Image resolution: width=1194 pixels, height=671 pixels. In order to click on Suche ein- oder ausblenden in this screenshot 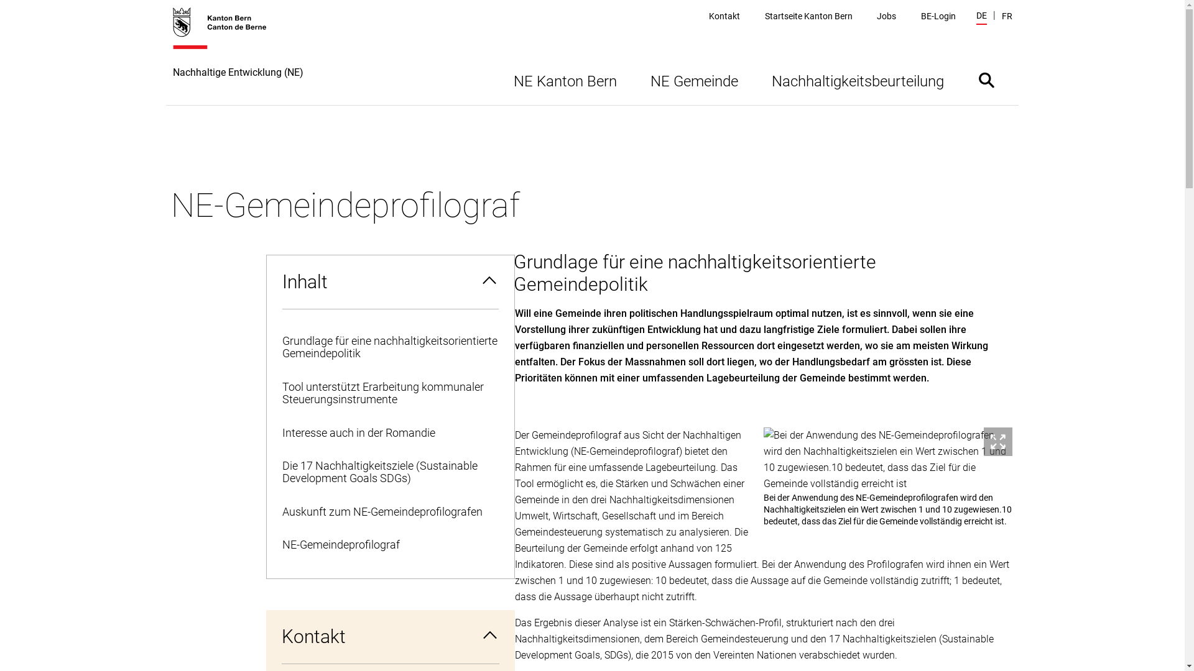, I will do `click(986, 80)`.